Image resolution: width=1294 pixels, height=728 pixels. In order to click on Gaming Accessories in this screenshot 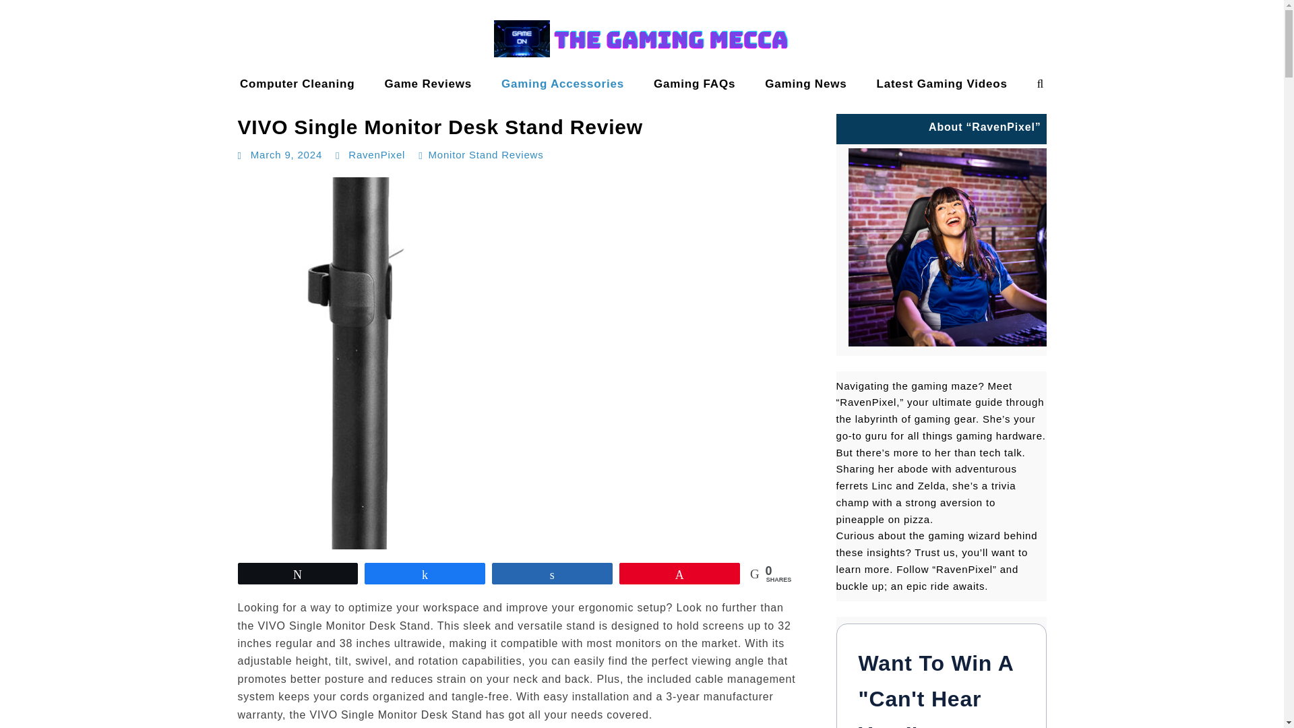, I will do `click(562, 84)`.